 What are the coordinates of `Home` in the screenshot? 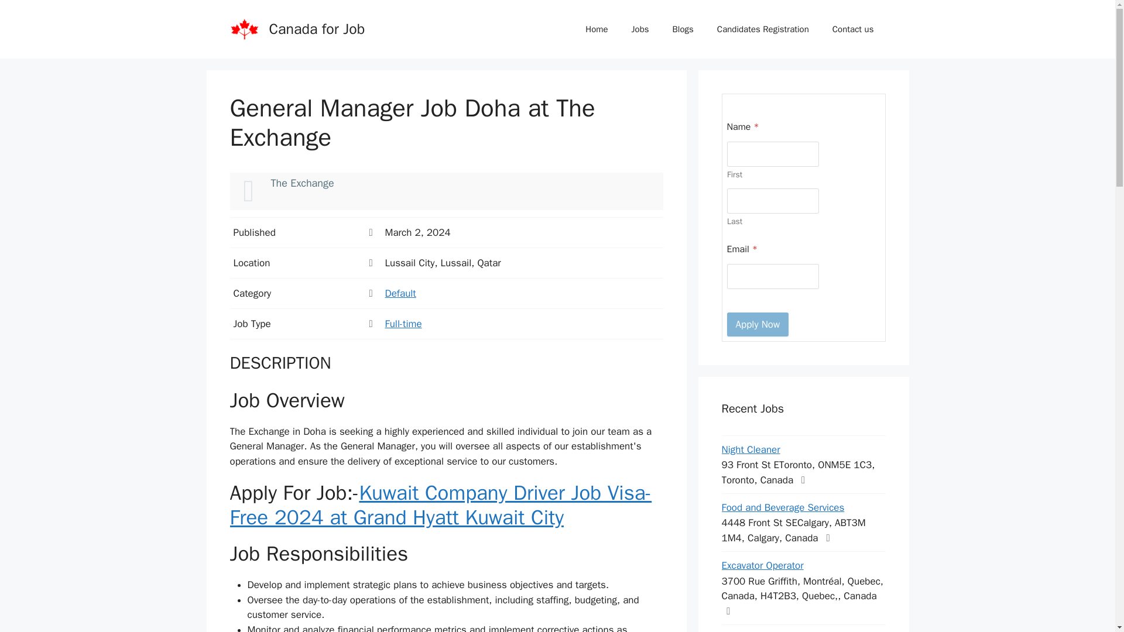 It's located at (596, 29).